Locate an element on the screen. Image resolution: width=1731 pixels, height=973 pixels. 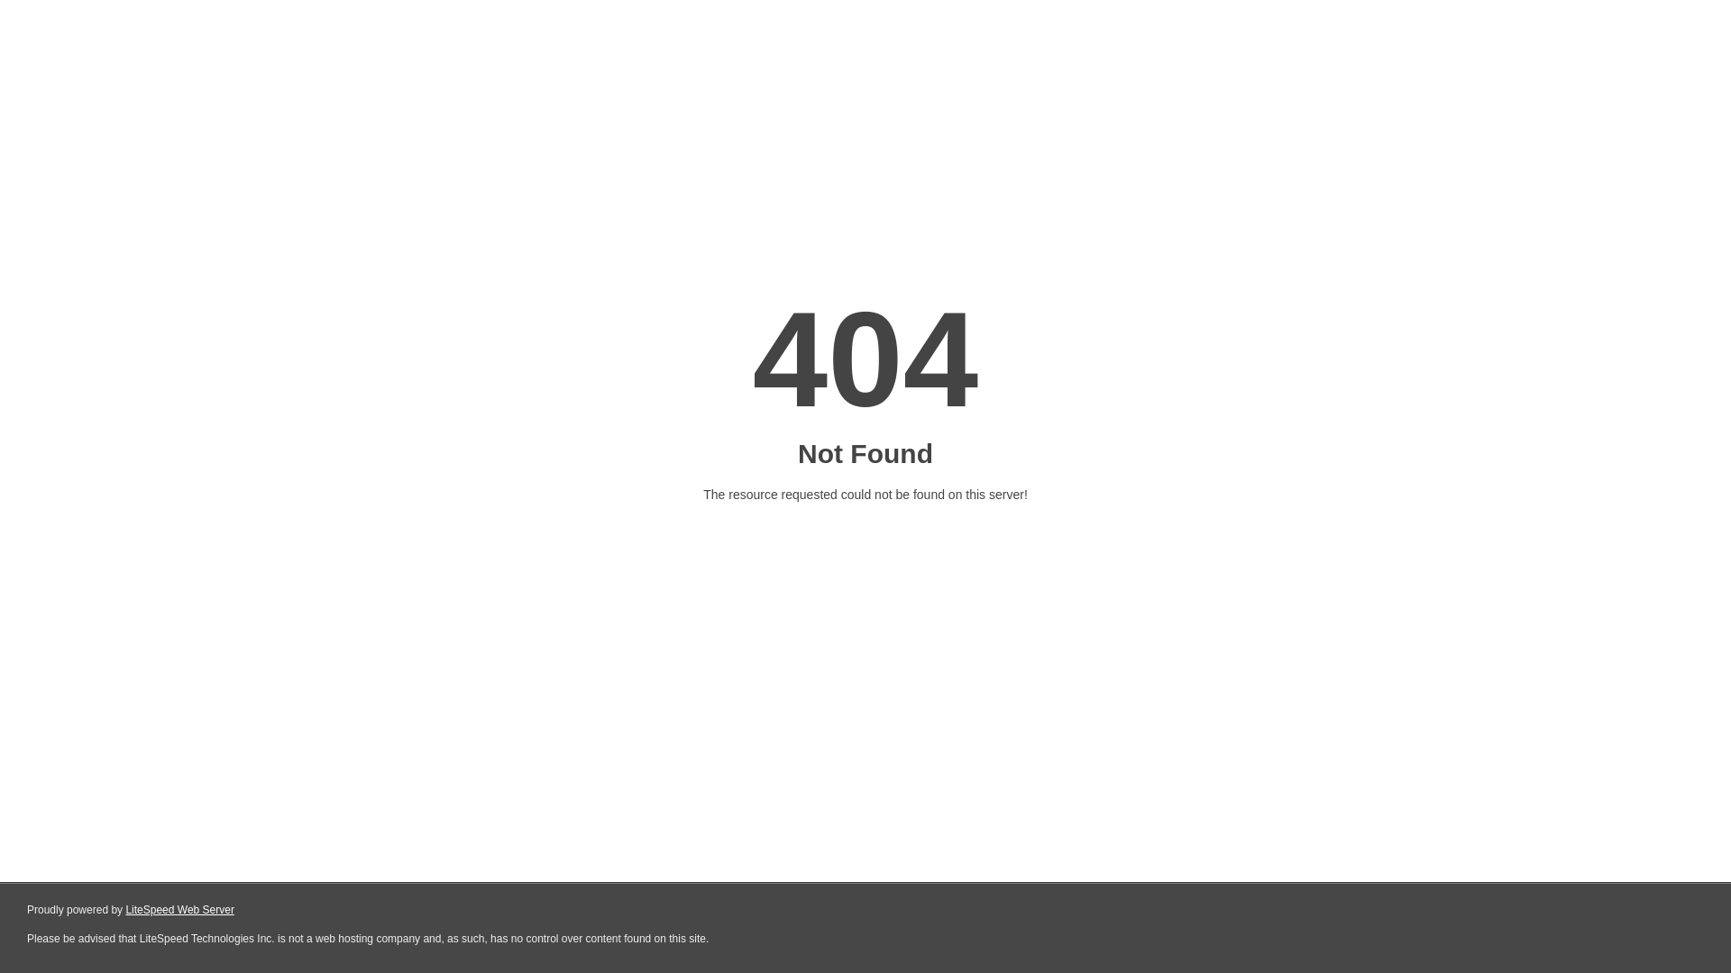
LiteSpeed Web Server is located at coordinates (180, 910).